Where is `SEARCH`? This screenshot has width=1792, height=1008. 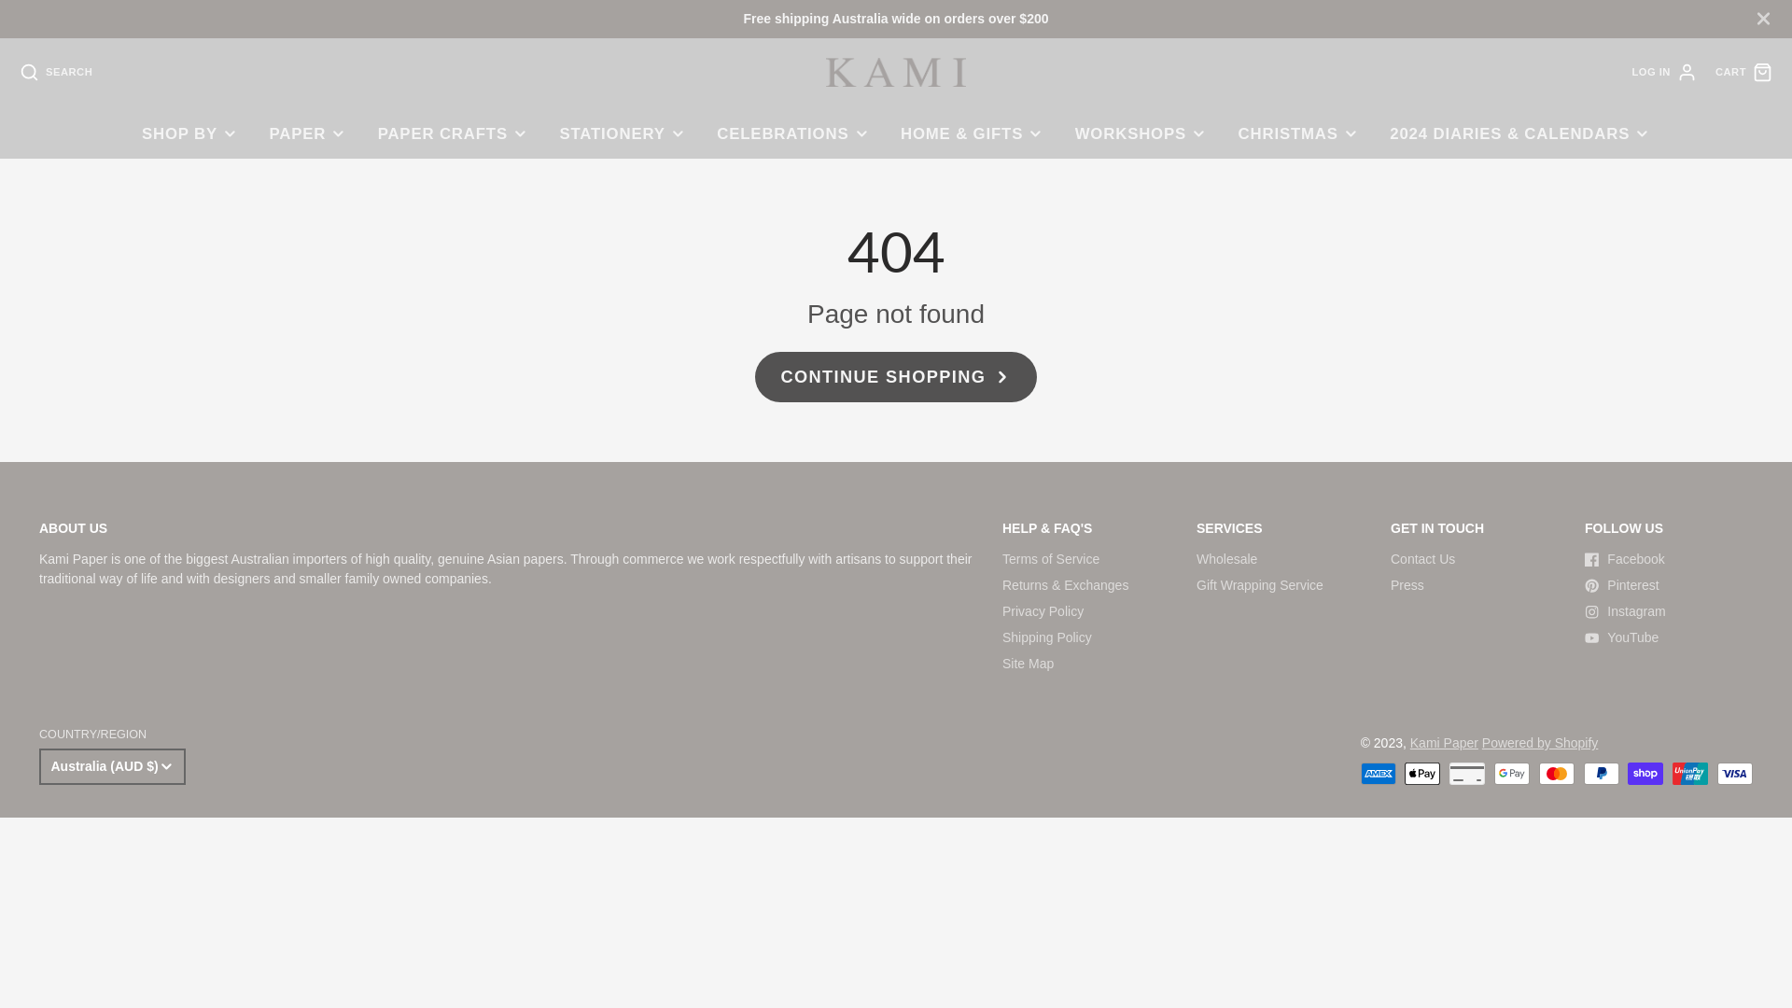 SEARCH is located at coordinates (56, 73).